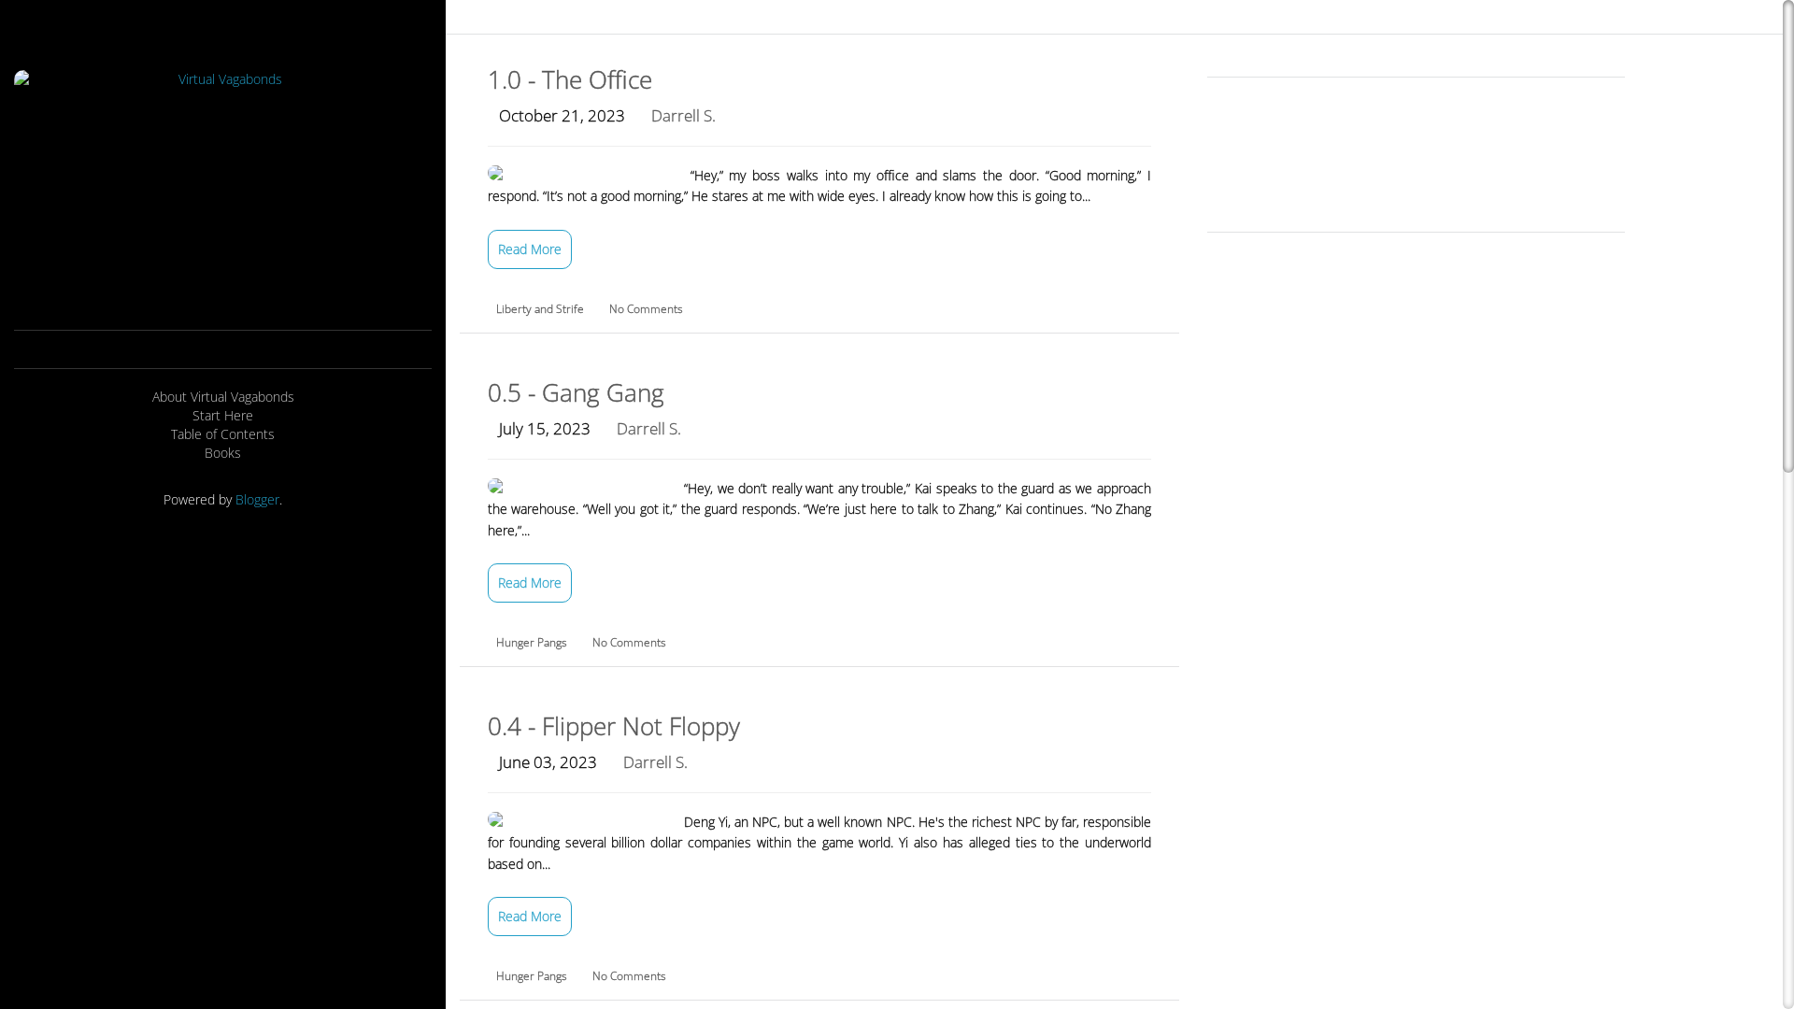  Describe the element at coordinates (493, 686) in the screenshot. I see `0 comments` at that location.